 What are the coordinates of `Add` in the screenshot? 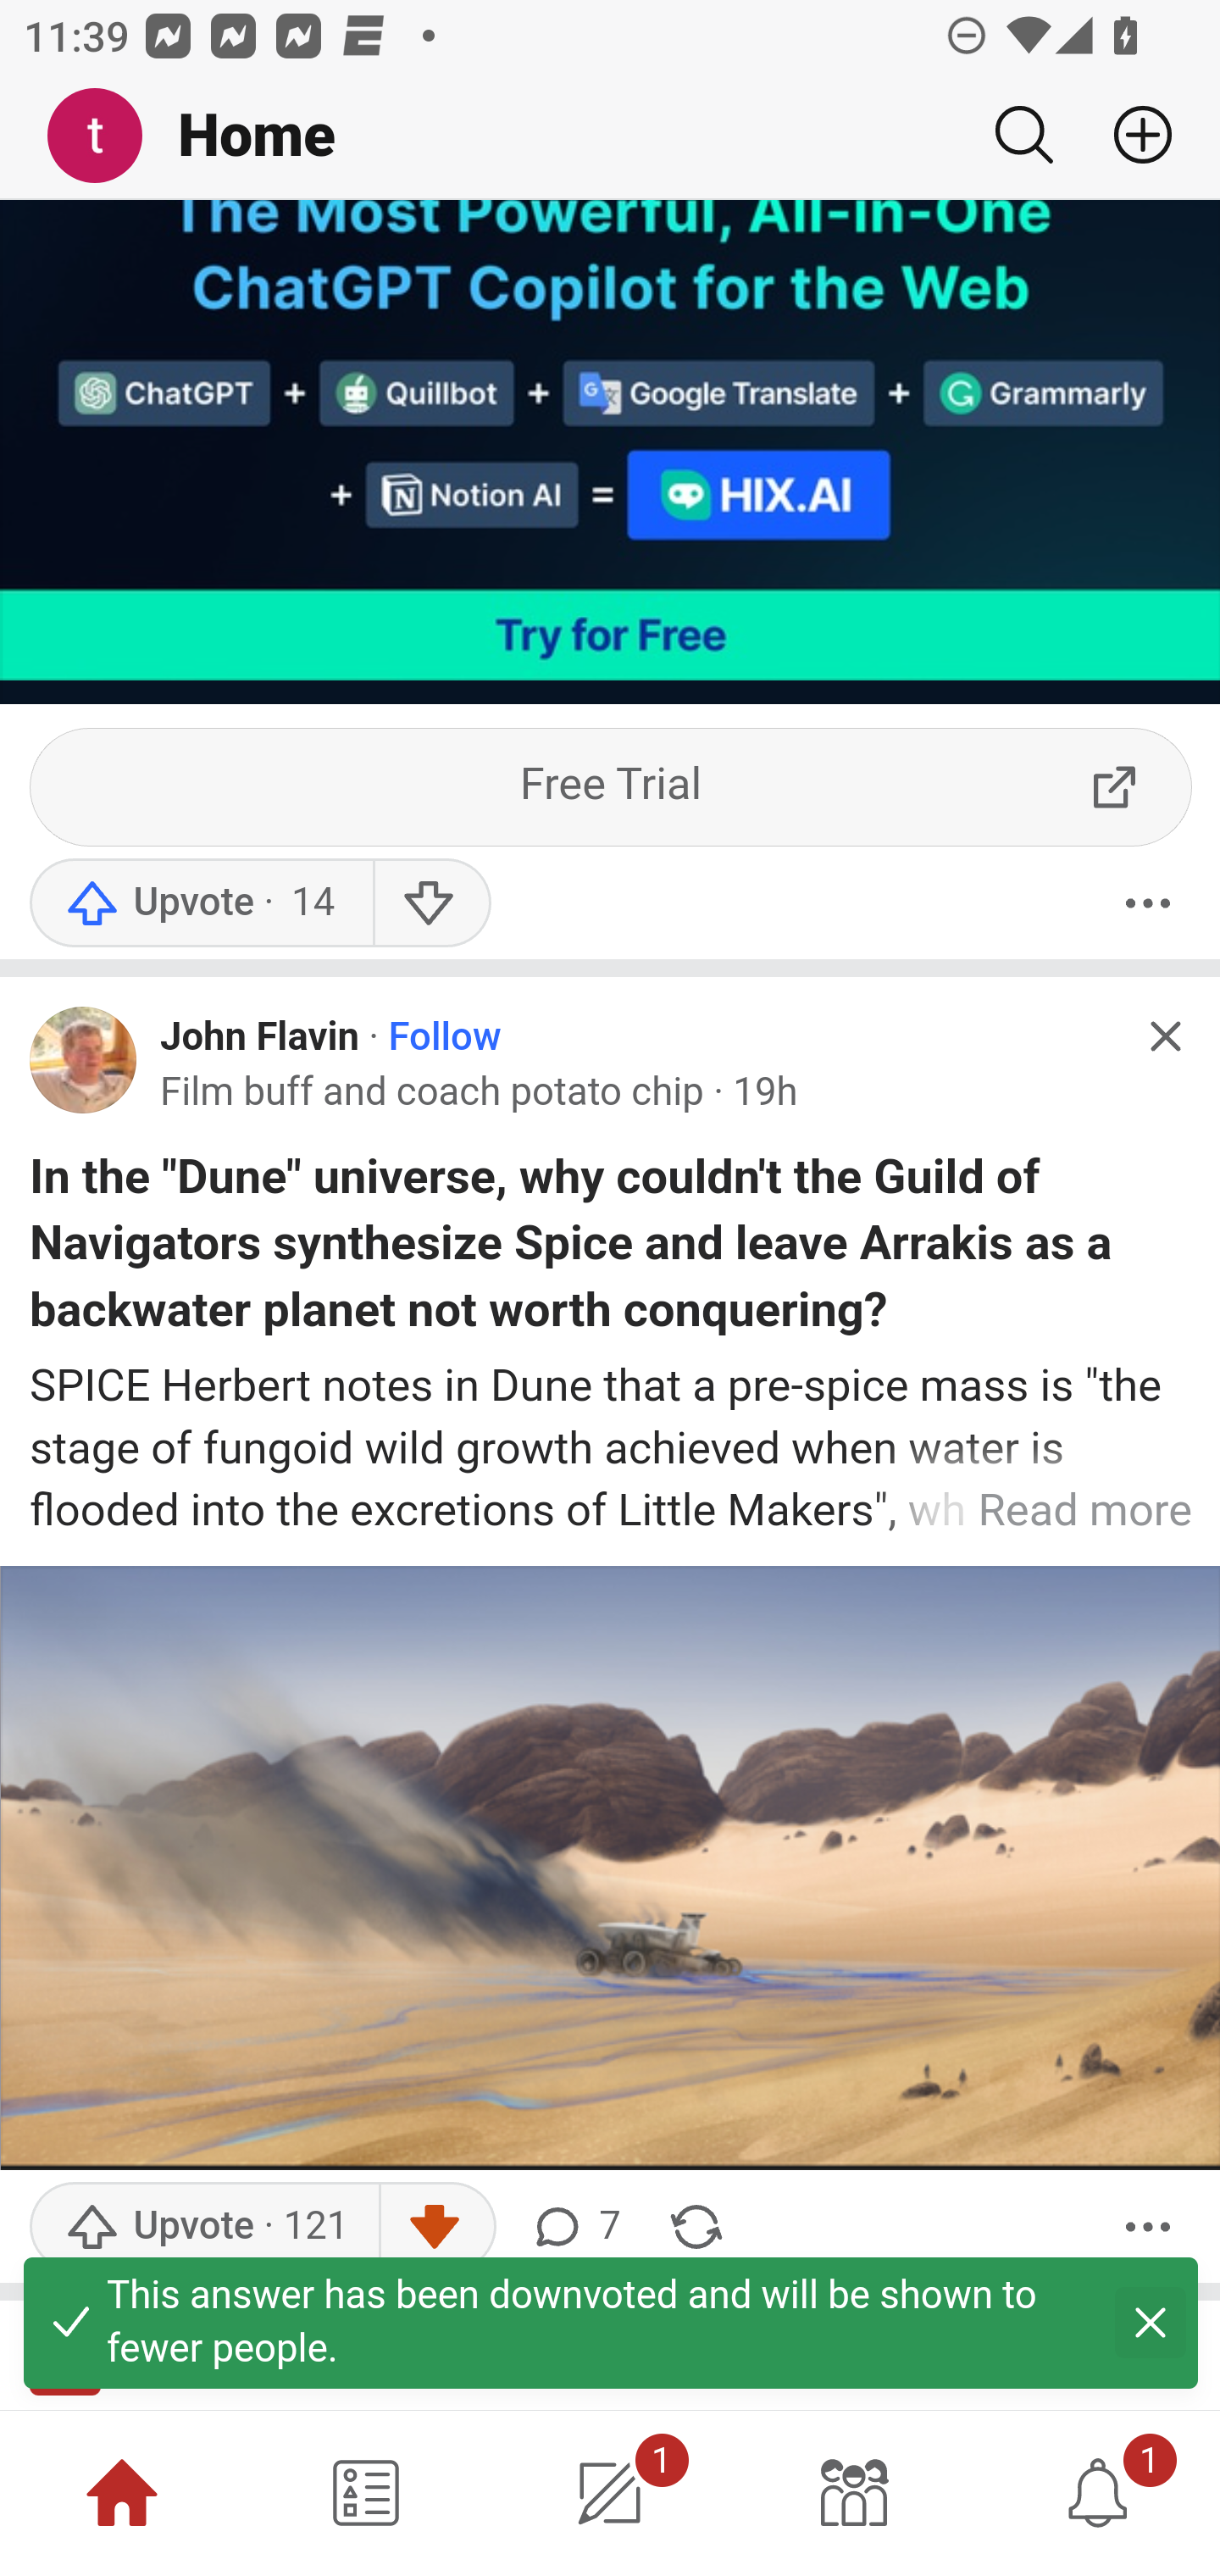 It's located at (1130, 135).